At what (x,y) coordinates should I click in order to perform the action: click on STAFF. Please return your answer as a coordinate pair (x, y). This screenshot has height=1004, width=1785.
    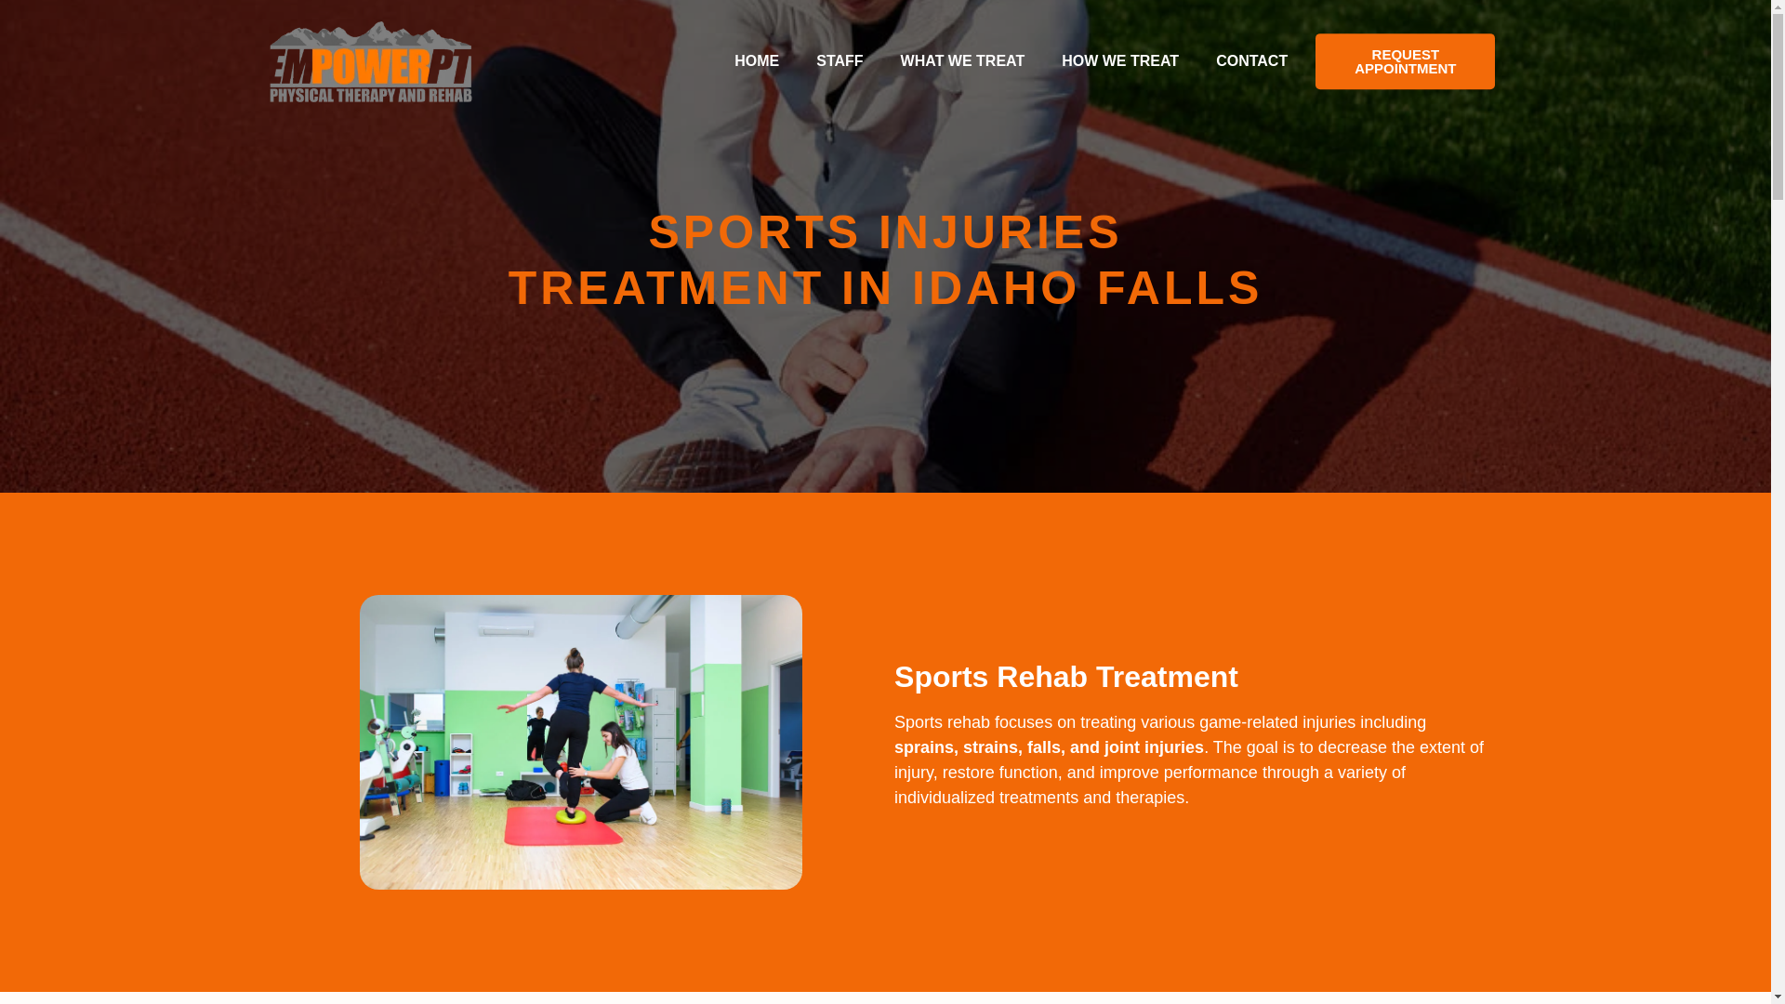
    Looking at the image, I should click on (840, 61).